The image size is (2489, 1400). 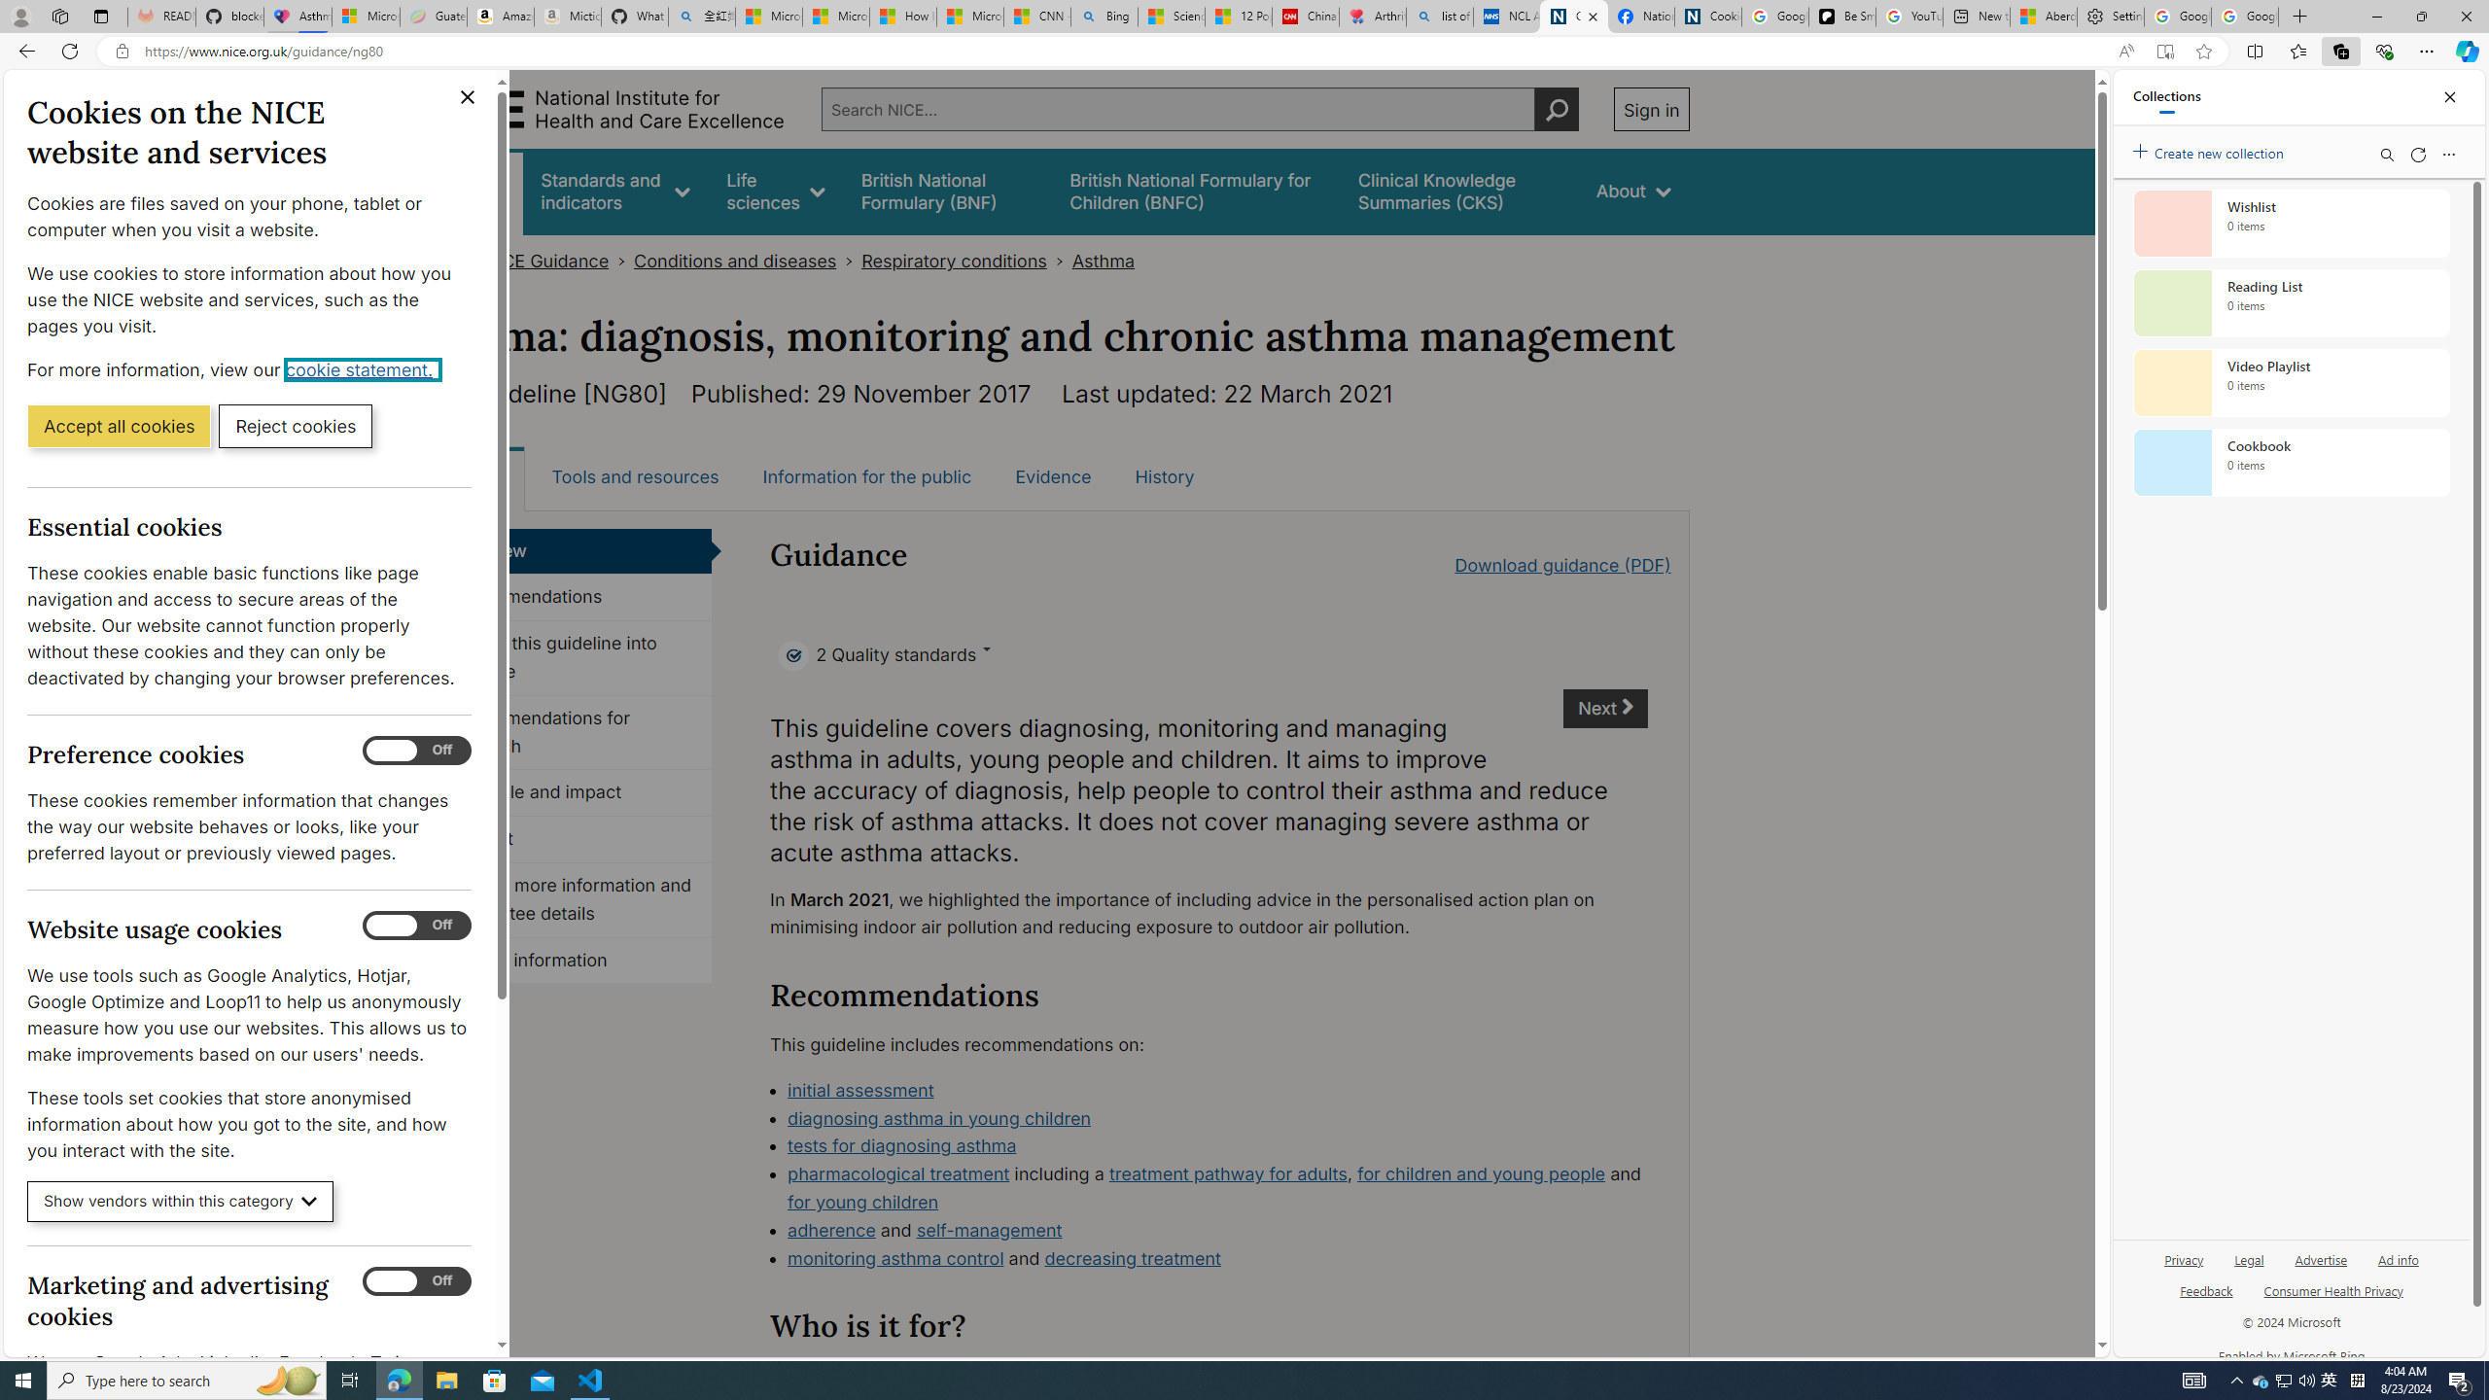 I want to click on Overview, so click(x=571, y=550).